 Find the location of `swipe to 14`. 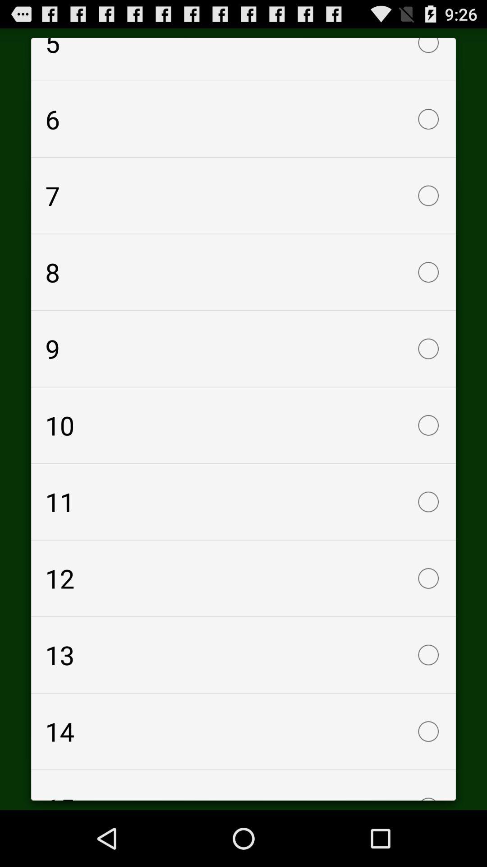

swipe to 14 is located at coordinates (243, 732).